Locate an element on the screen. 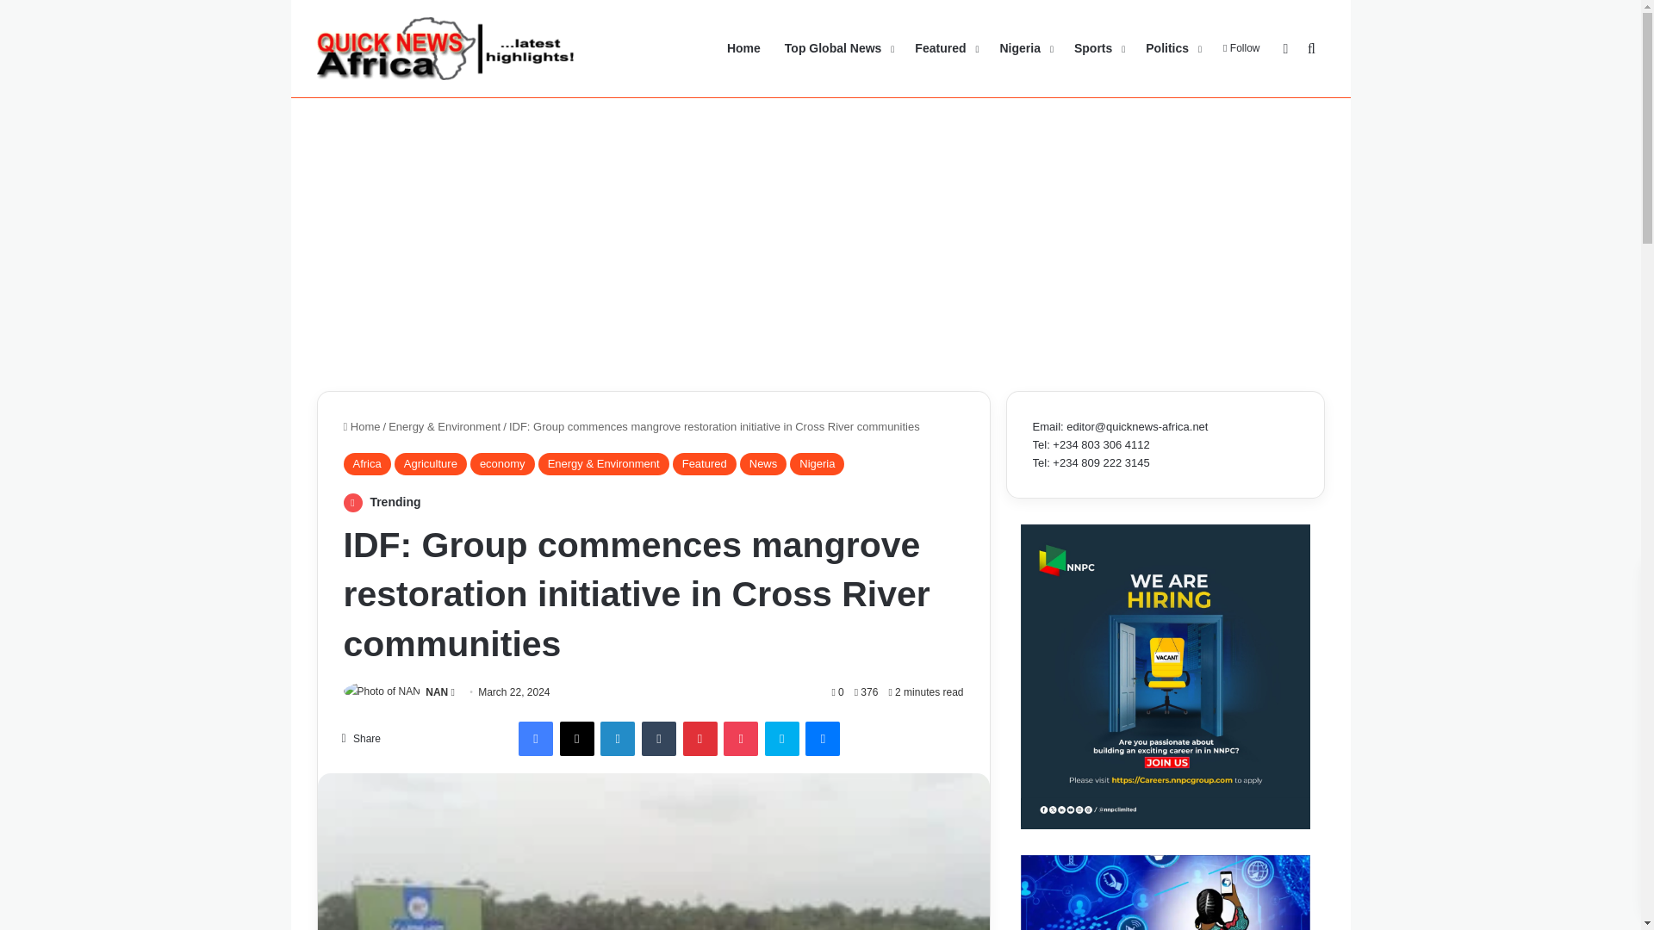 The height and width of the screenshot is (930, 1654). QUICK NEWS AFRICA is located at coordinates (446, 48).